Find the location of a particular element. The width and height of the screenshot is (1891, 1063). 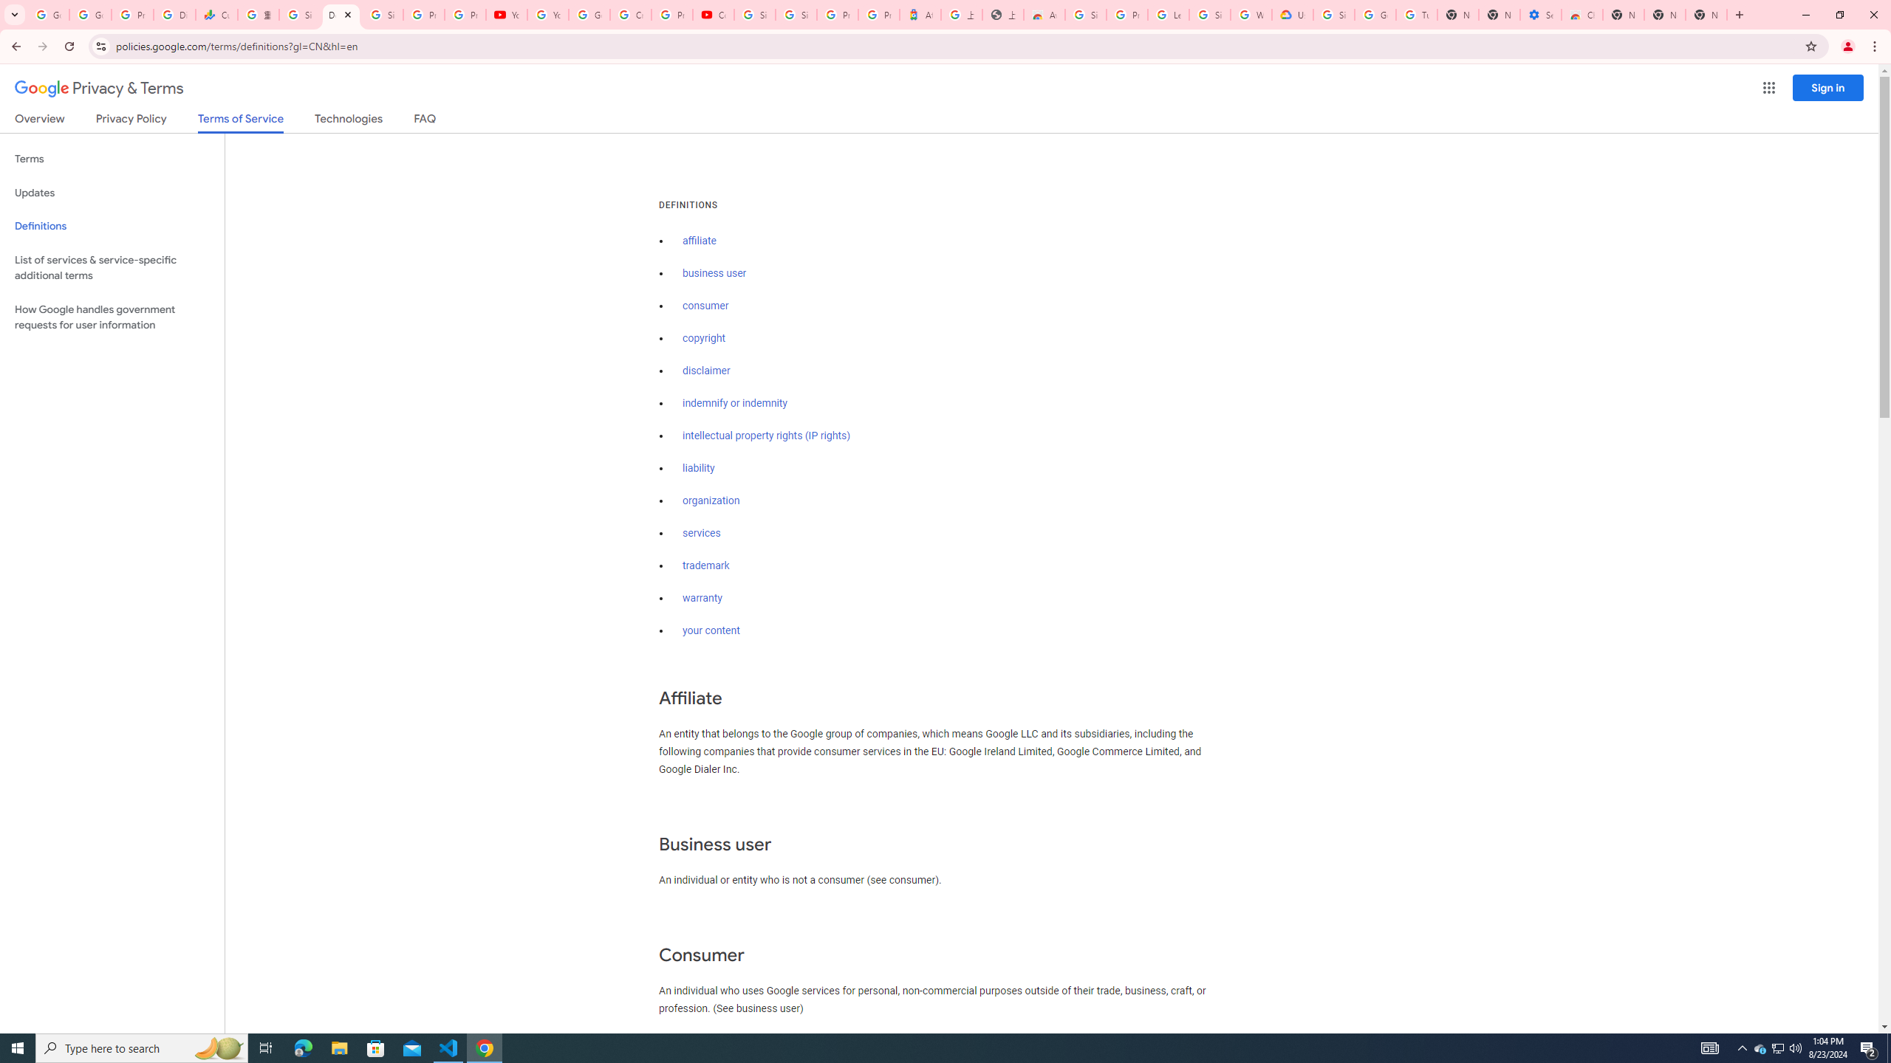

Awesome Screen Recorder & Screenshot - Chrome Web Store is located at coordinates (1044, 15).